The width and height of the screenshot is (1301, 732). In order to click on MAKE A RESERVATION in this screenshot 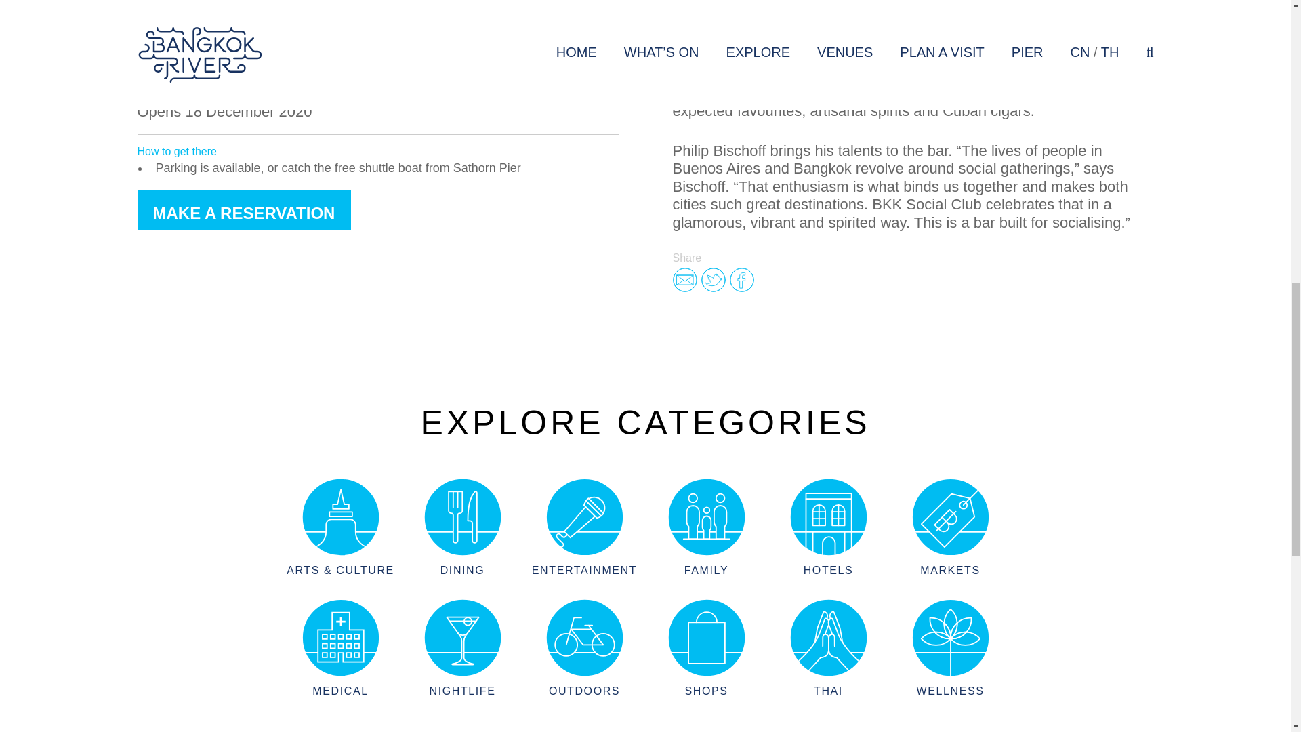, I will do `click(243, 210)`.